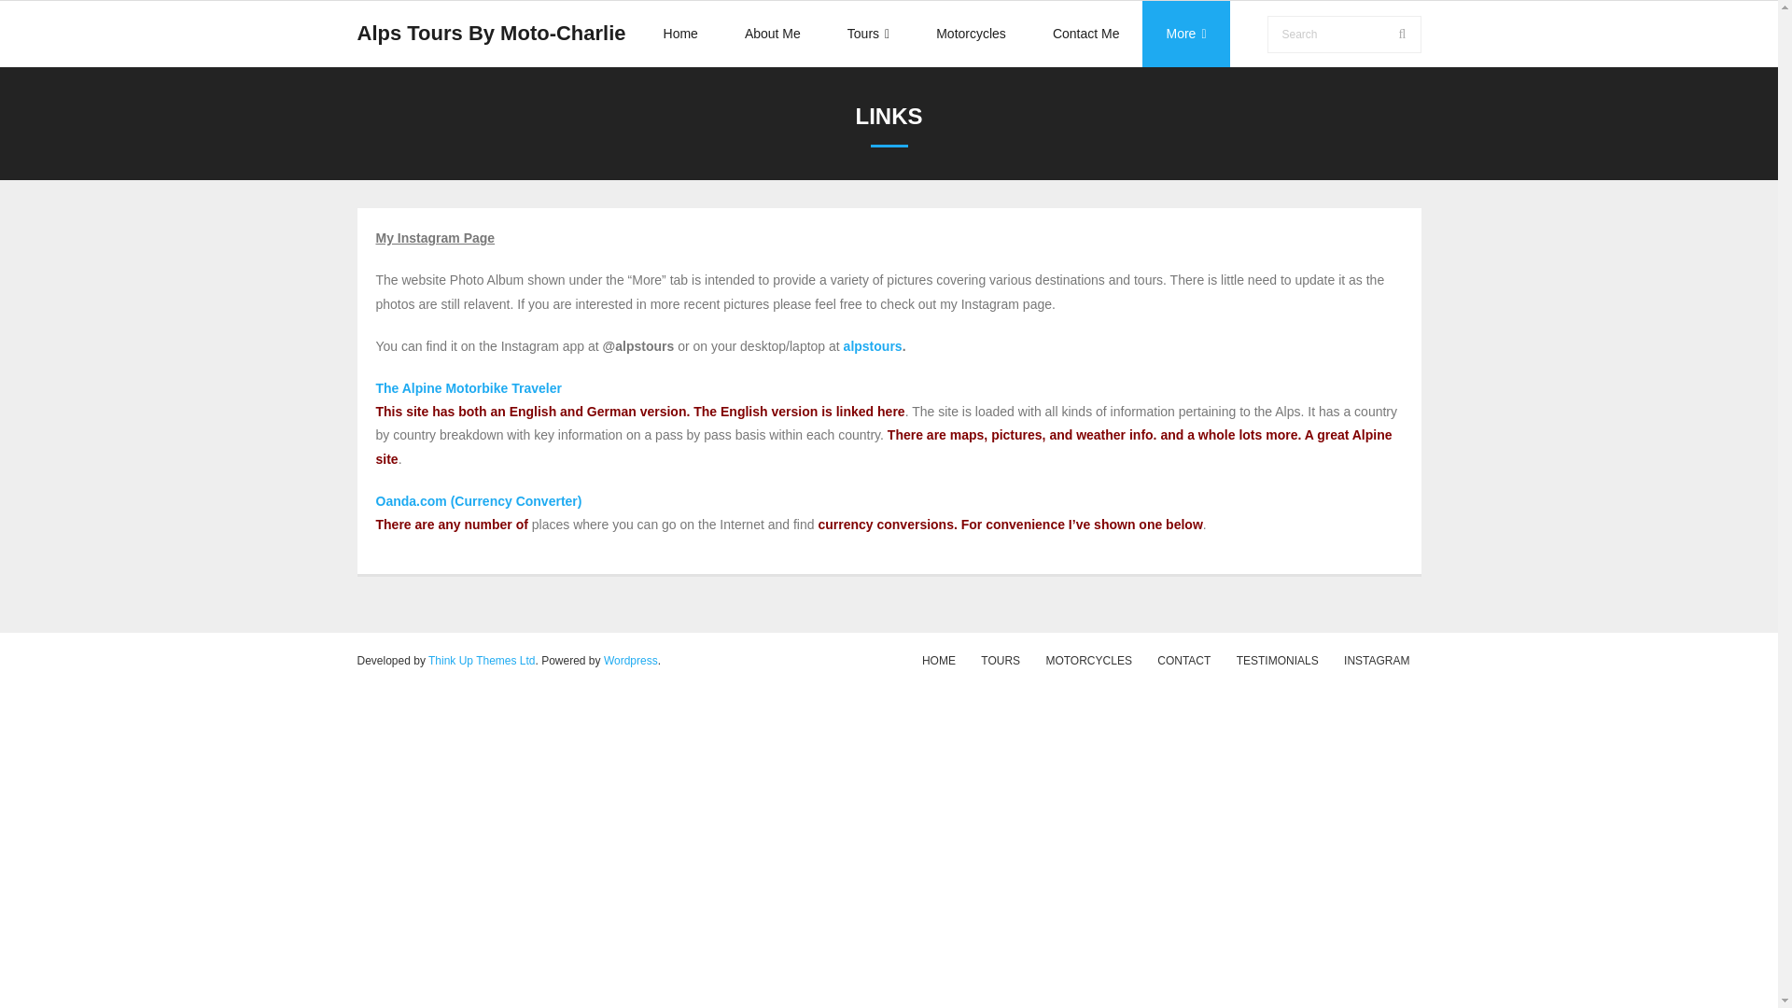  I want to click on More, so click(1185, 34).